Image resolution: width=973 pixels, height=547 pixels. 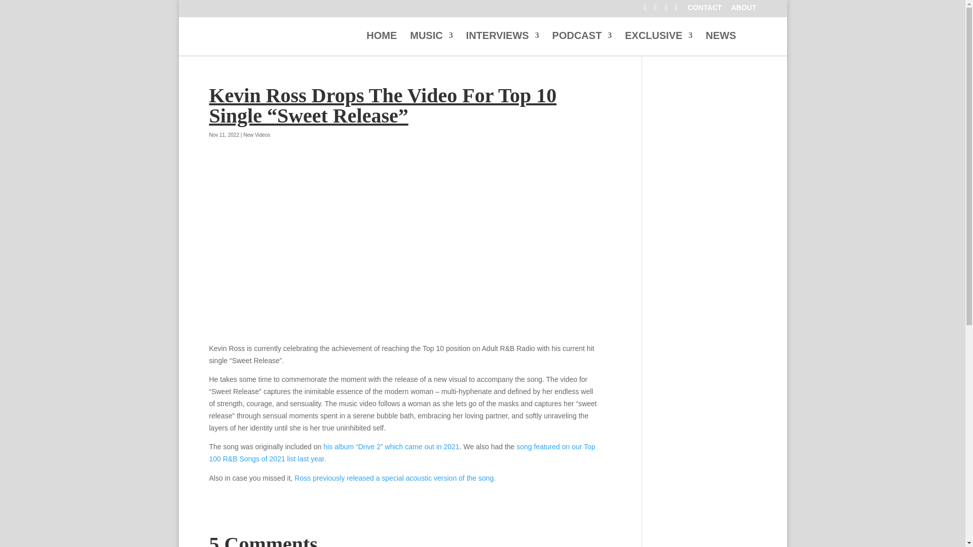 I want to click on ABOUT, so click(x=744, y=10).